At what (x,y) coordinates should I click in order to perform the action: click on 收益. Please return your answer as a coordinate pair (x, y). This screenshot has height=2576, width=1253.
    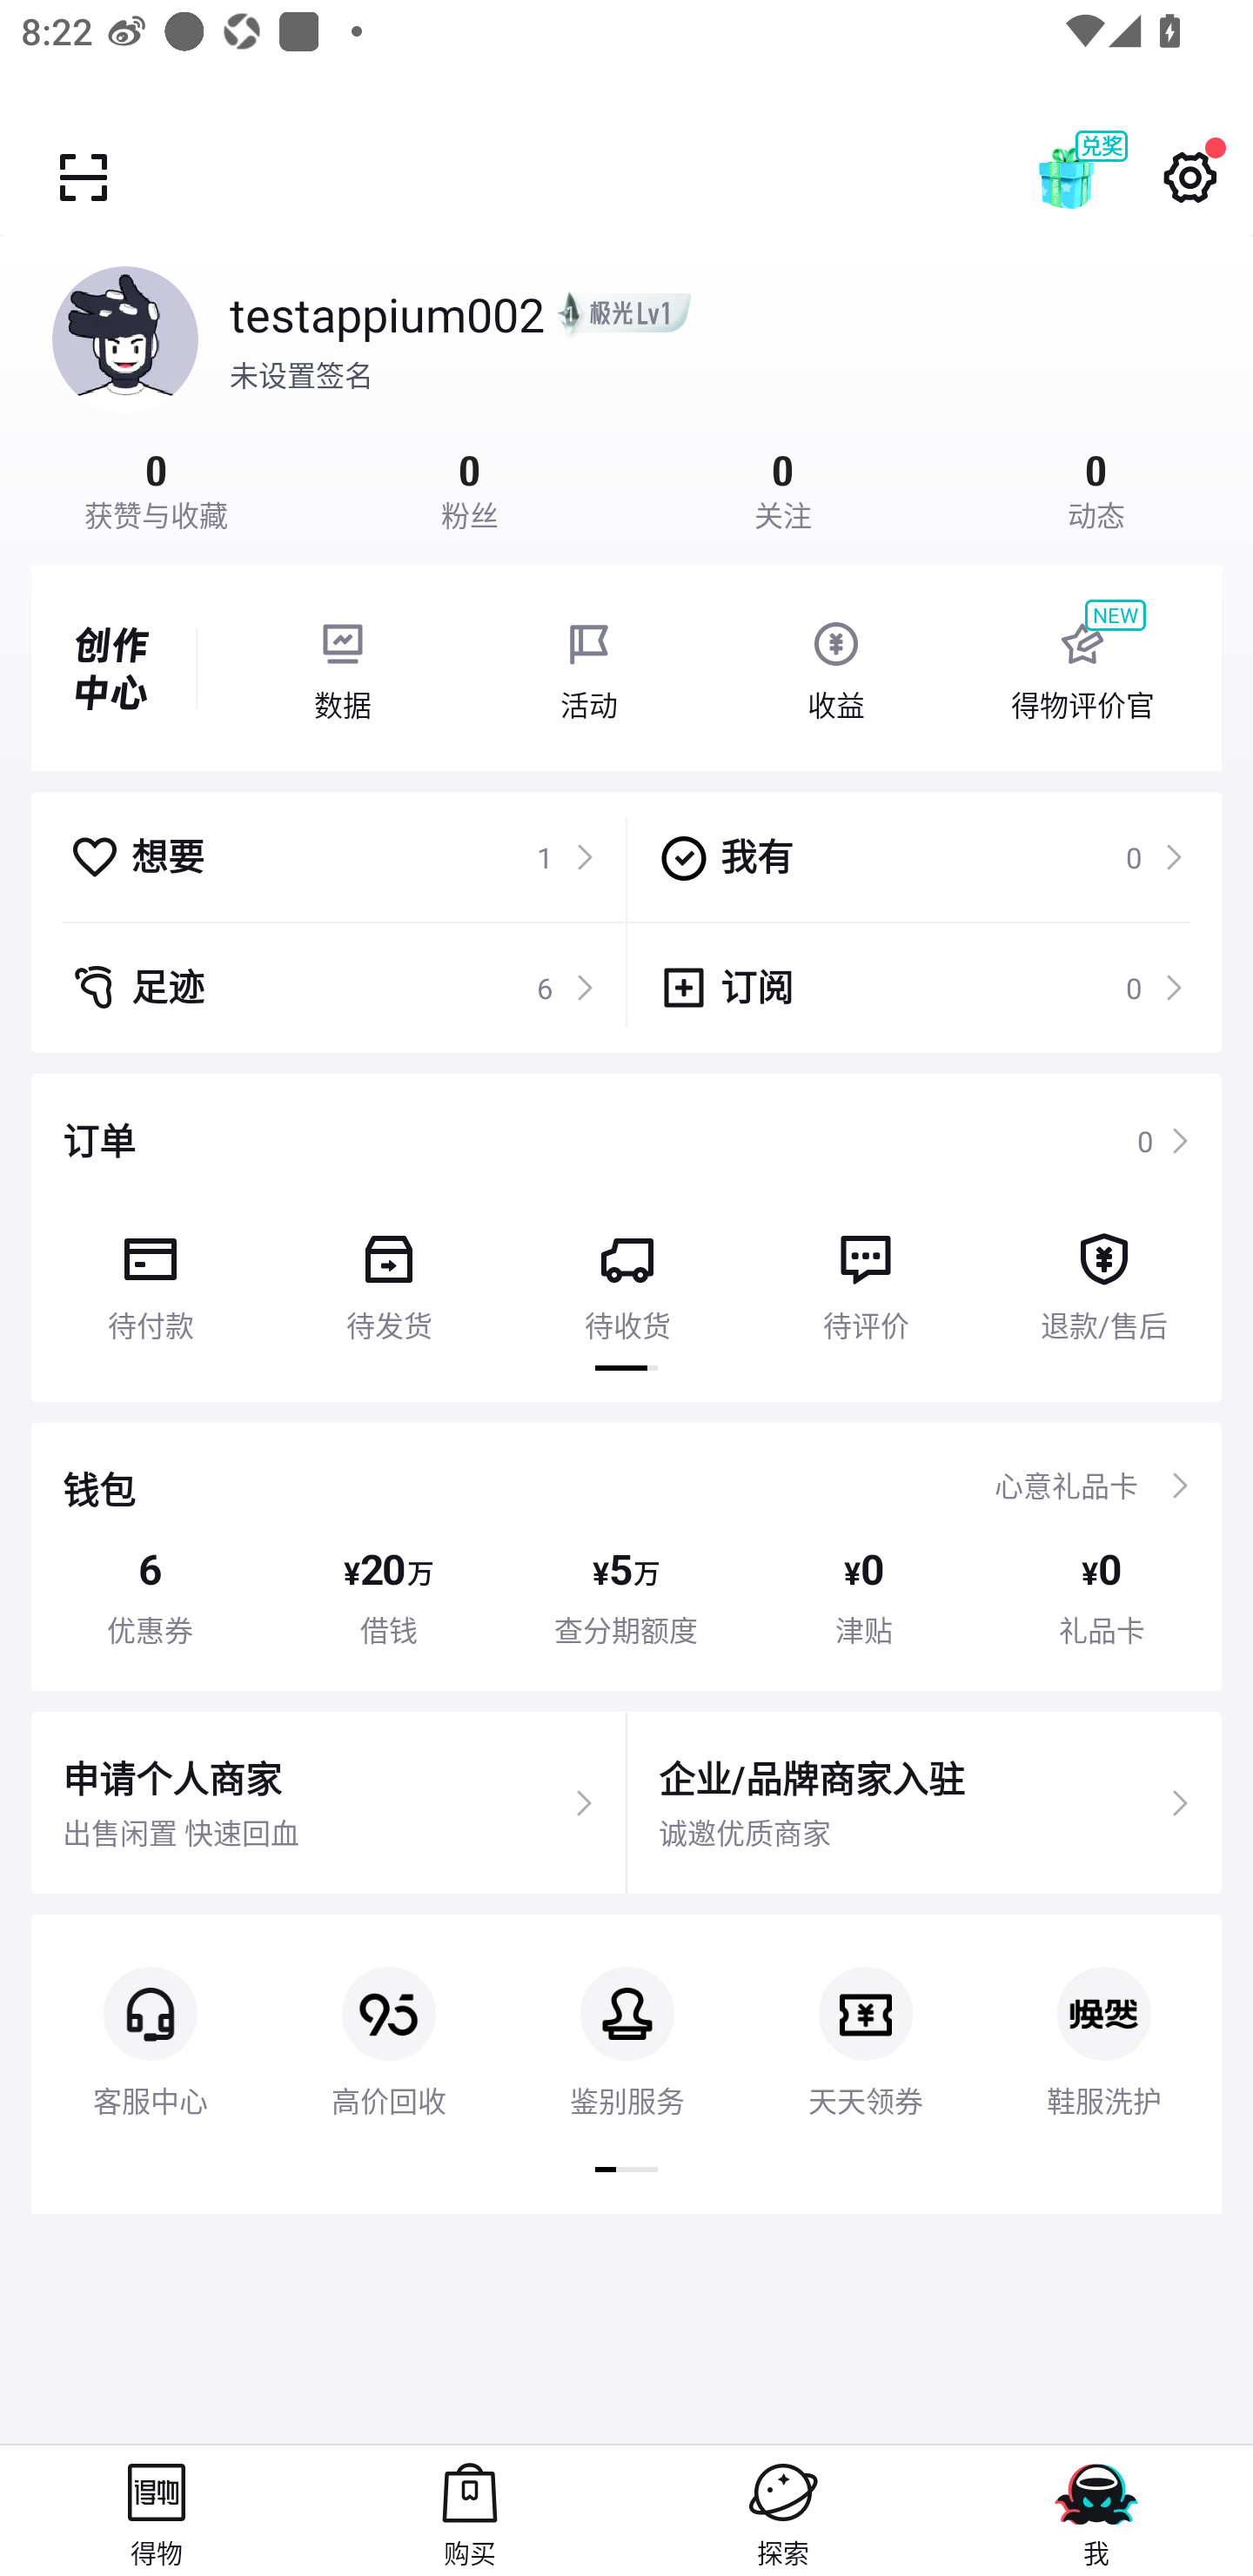
    Looking at the image, I should click on (835, 668).